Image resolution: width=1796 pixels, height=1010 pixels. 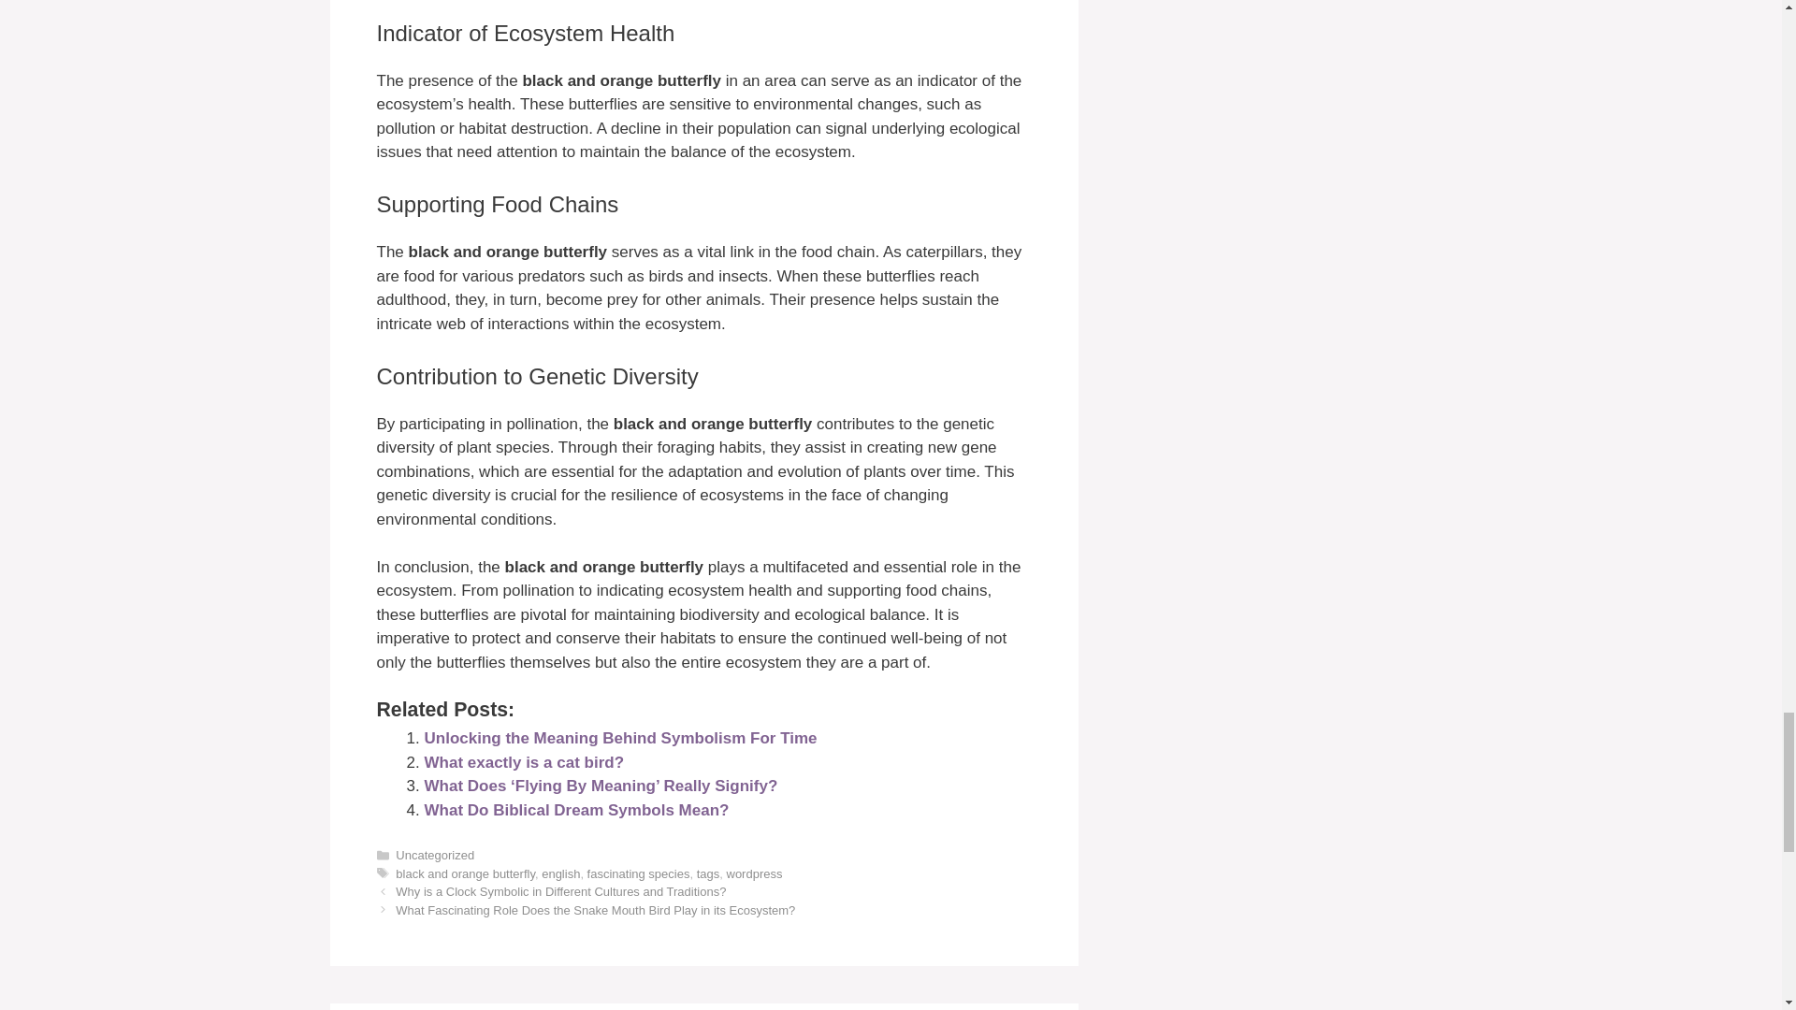 I want to click on What exactly is a cat bird?, so click(x=524, y=762).